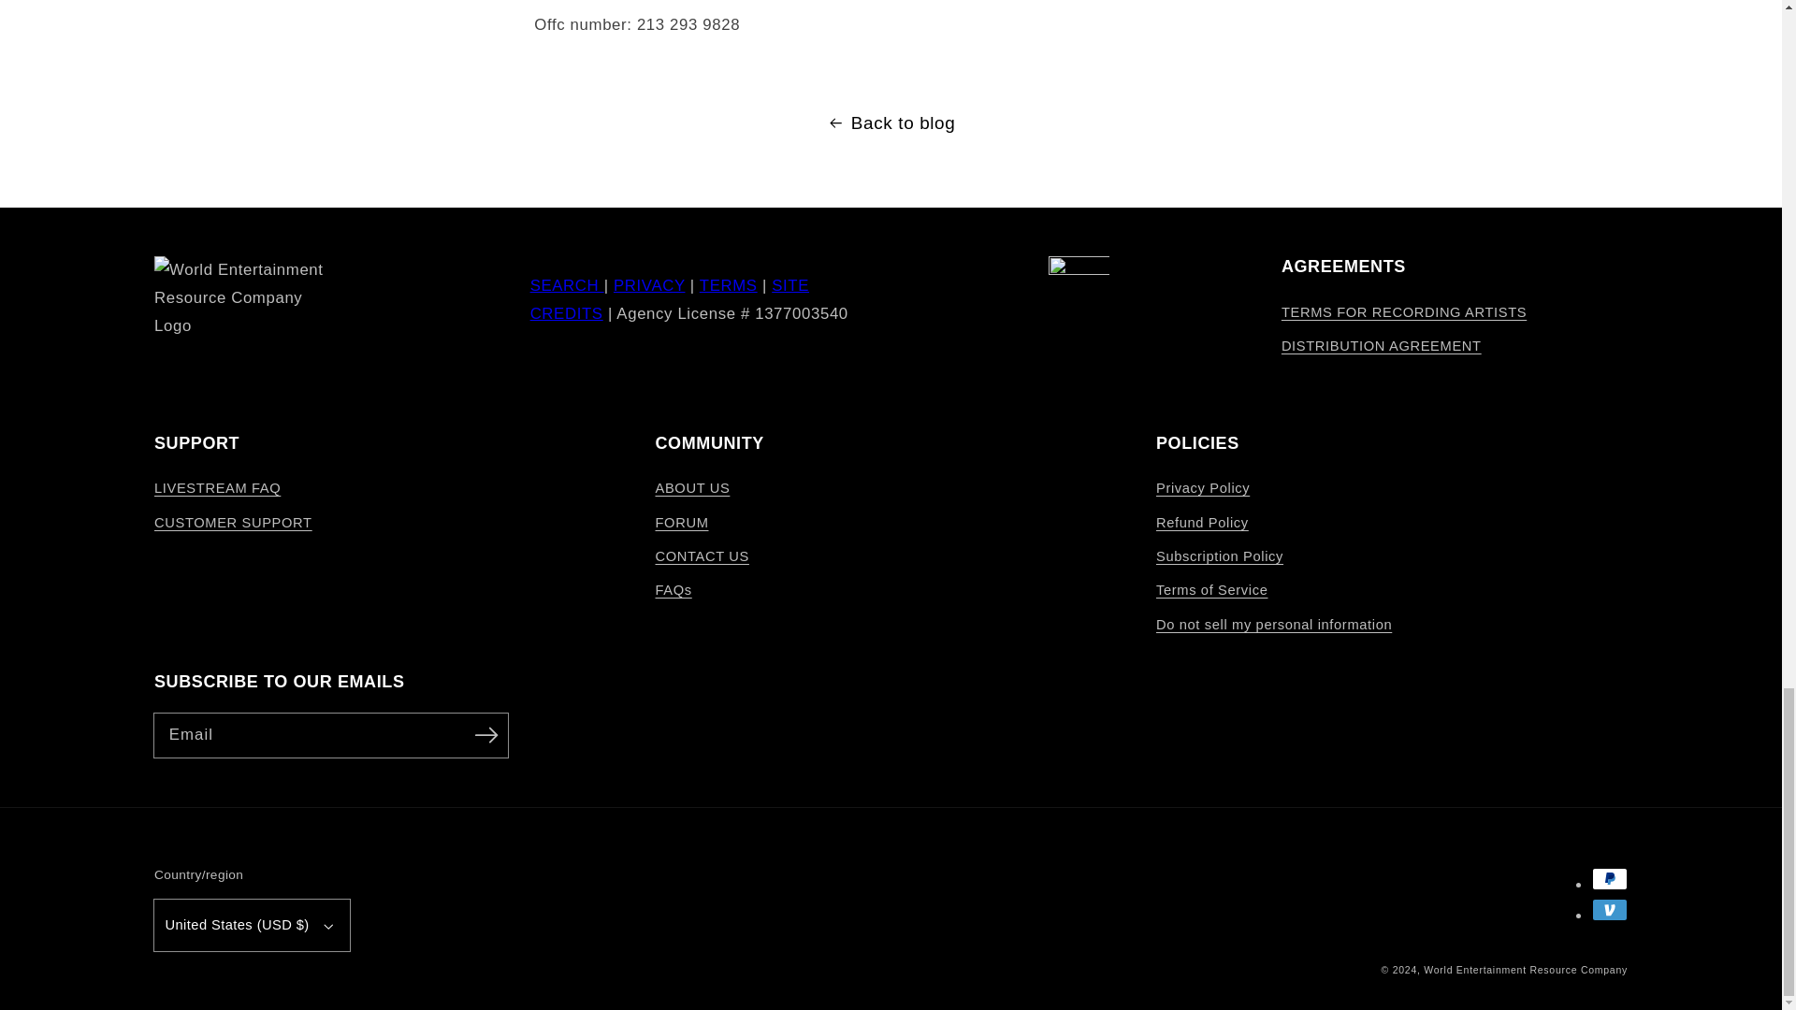 The image size is (1796, 1010). What do you see at coordinates (649, 285) in the screenshot?
I see `Privacy Policy` at bounding box center [649, 285].